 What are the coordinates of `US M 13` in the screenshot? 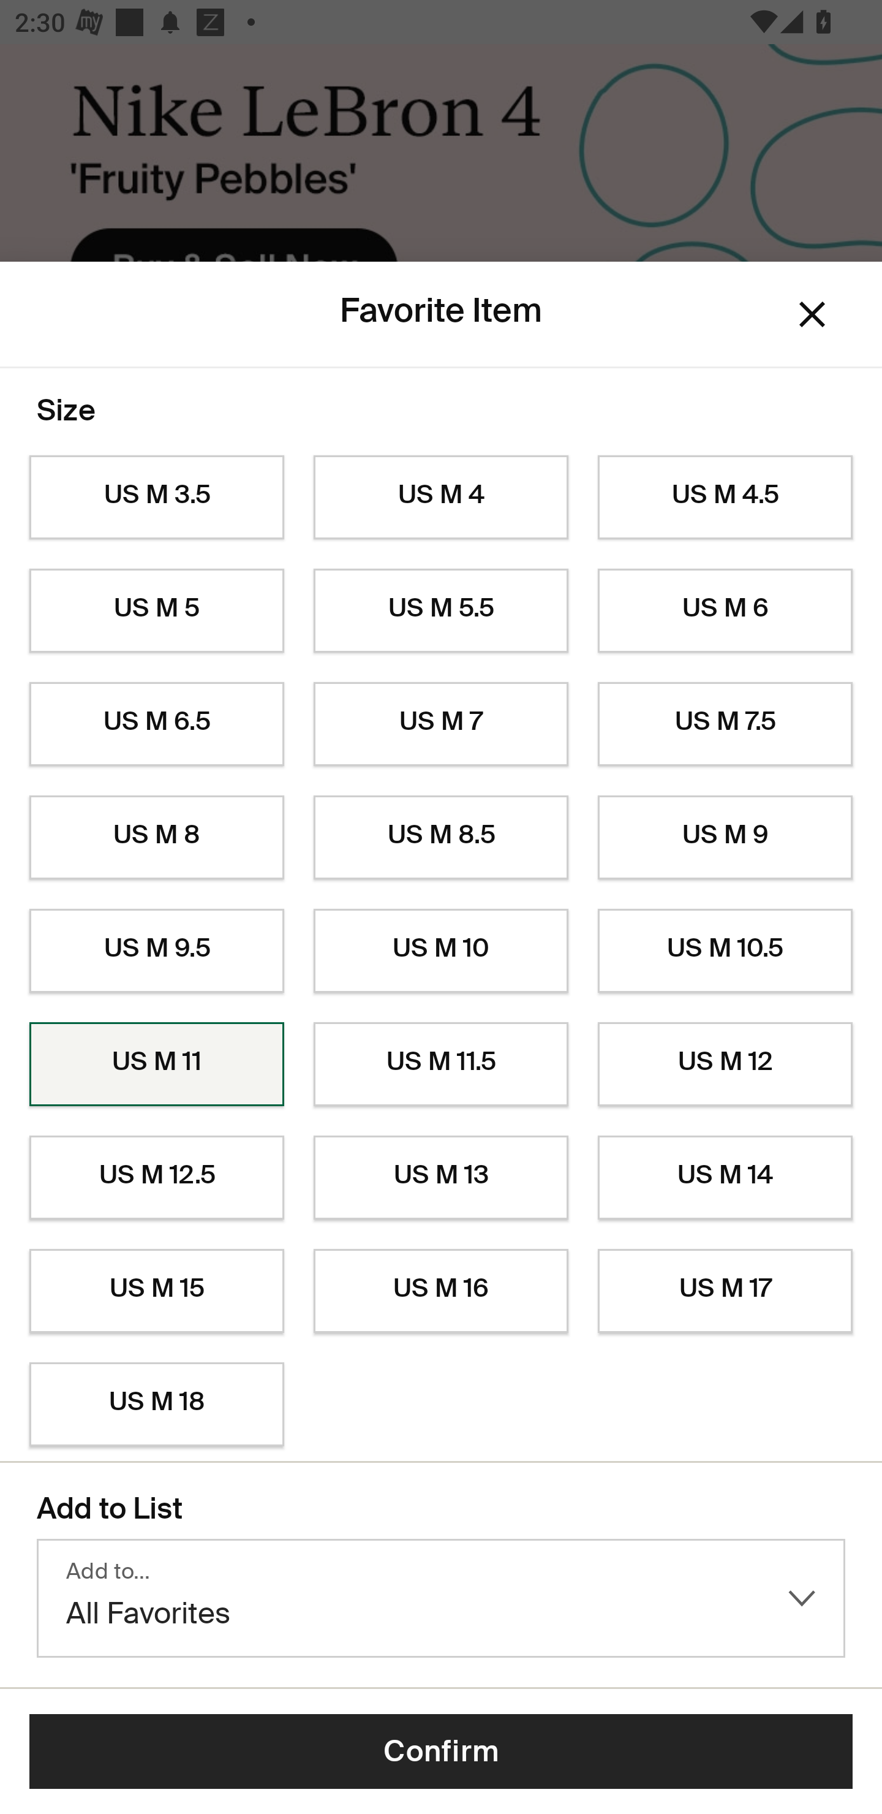 It's located at (441, 1178).